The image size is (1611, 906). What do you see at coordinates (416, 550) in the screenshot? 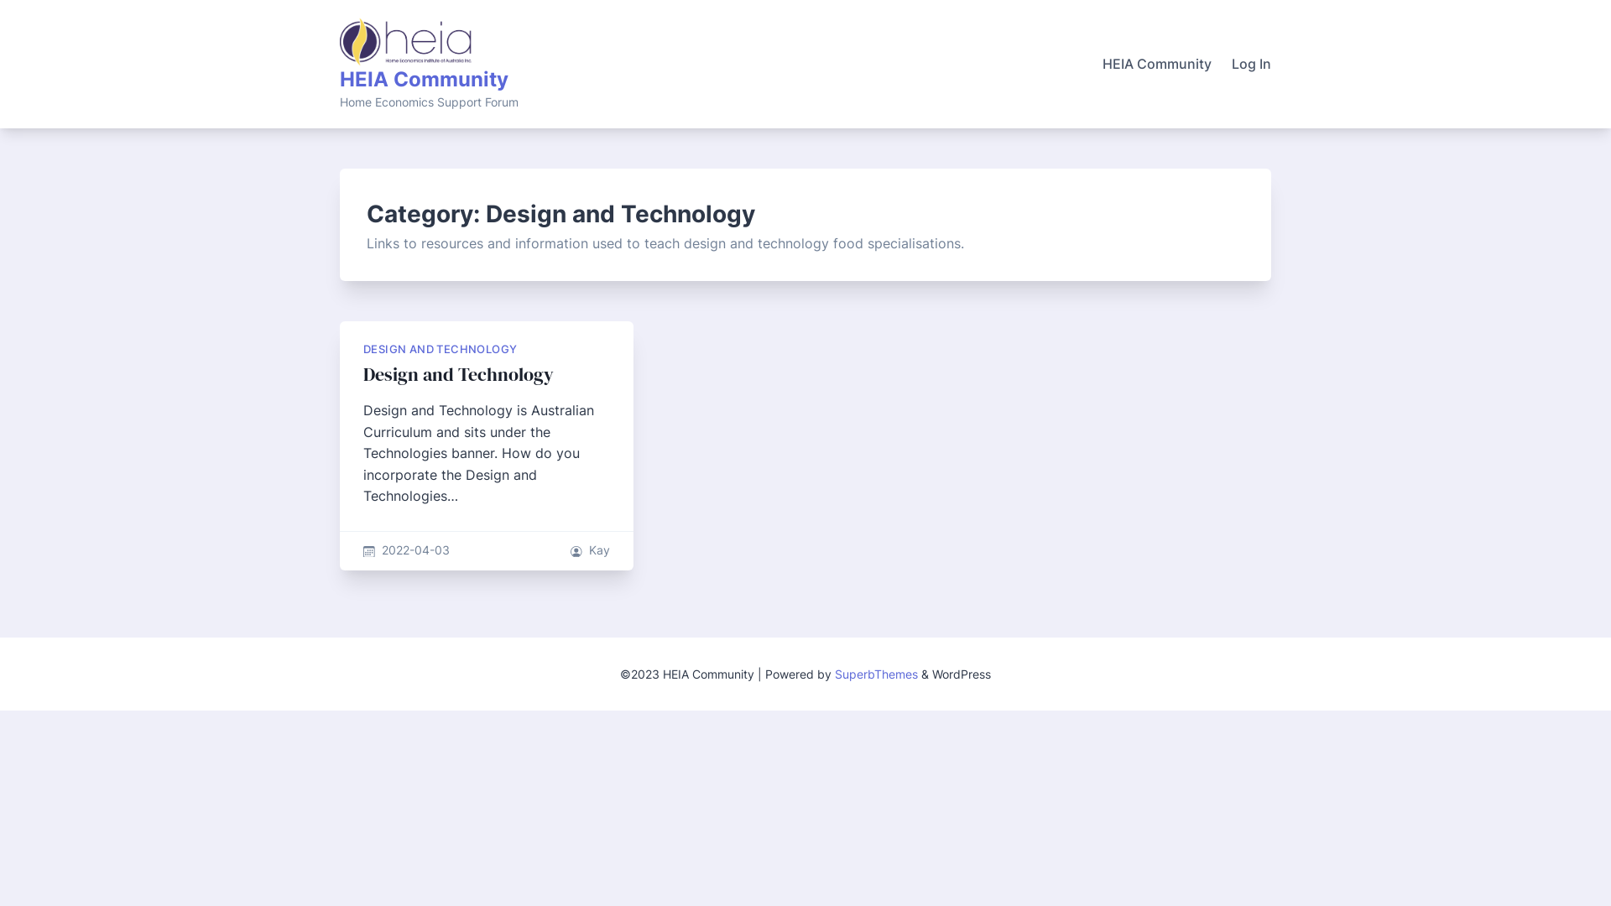
I see `2022-04-03` at bounding box center [416, 550].